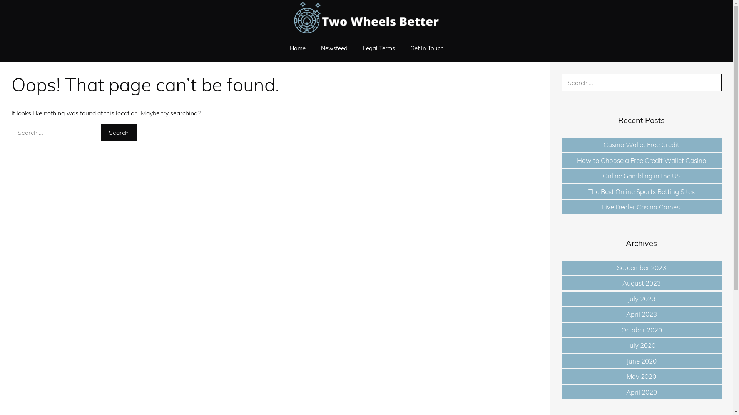  Describe the element at coordinates (642, 345) in the screenshot. I see `July 2020` at that location.